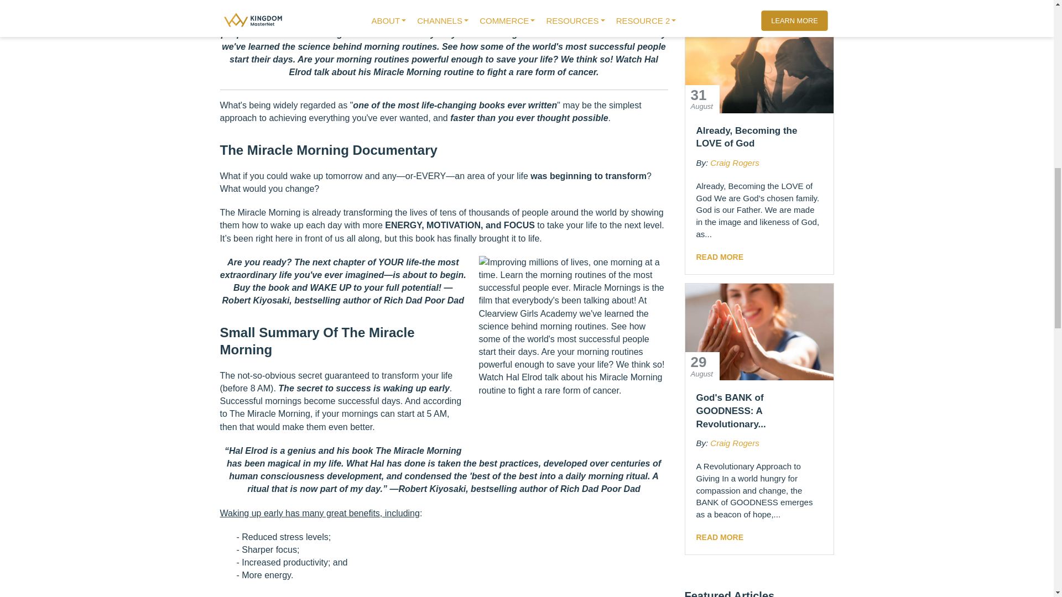  What do you see at coordinates (759, 332) in the screenshot?
I see `God's BANK of GOODNESS: A Revolutionary Approach to Giving` at bounding box center [759, 332].